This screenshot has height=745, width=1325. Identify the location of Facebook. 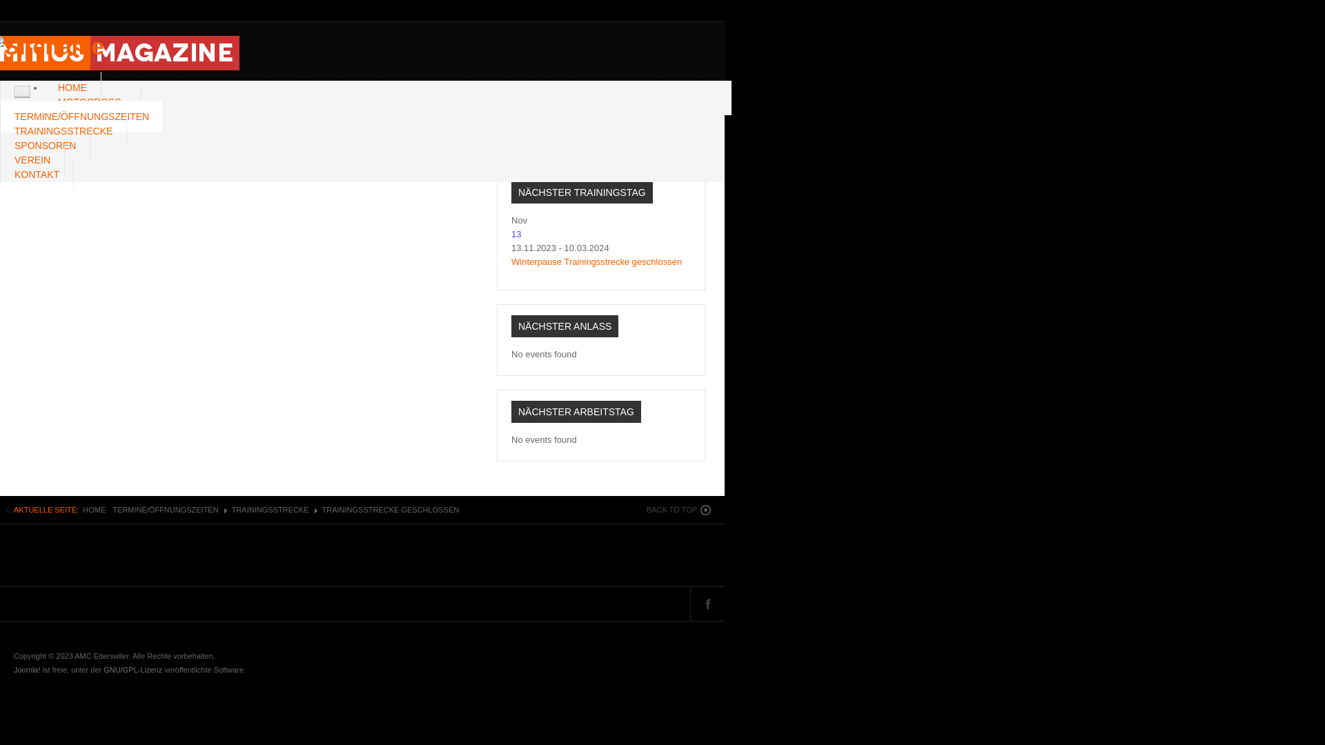
(708, 132).